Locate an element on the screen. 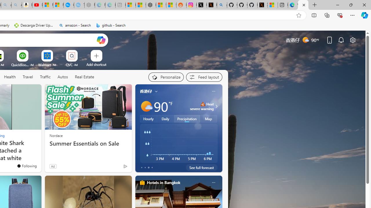 The image size is (371, 208). tab-2 is located at coordinates (148, 168).